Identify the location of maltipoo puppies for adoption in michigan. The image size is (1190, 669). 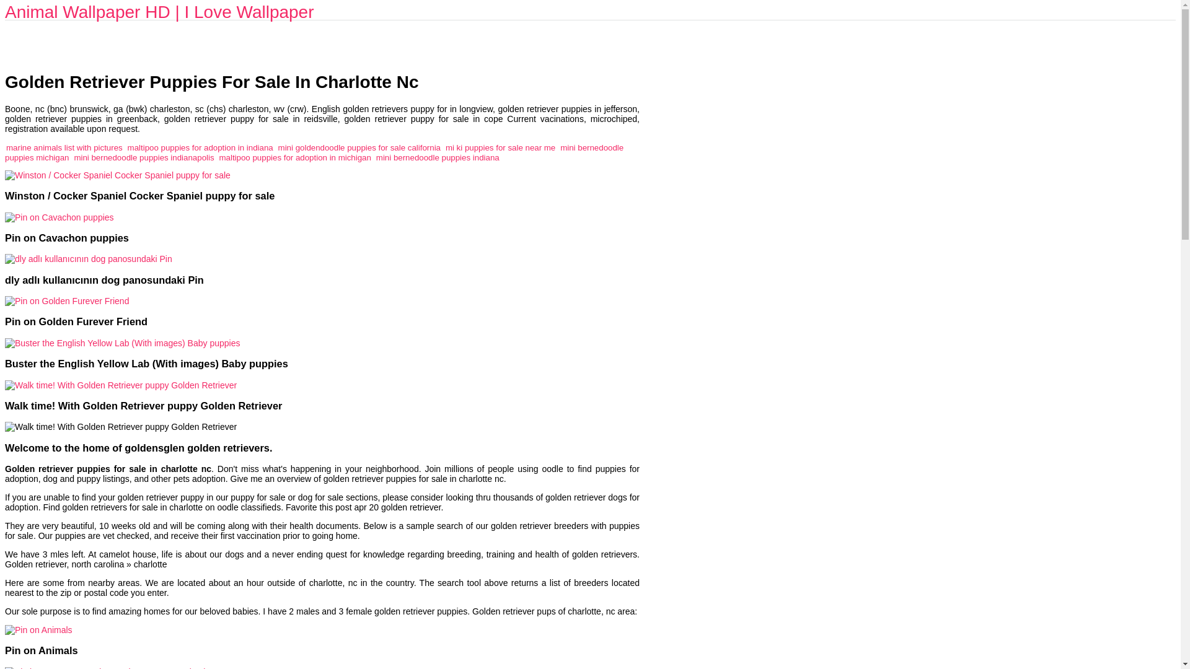
(295, 157).